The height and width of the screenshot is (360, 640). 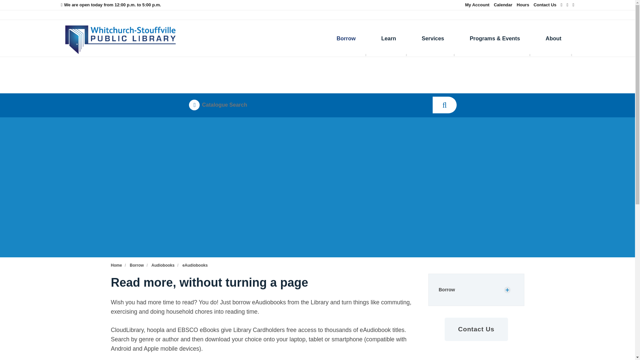 I want to click on We are open today from 12:00 p.m. to 5:00 p.m., so click(x=111, y=5).